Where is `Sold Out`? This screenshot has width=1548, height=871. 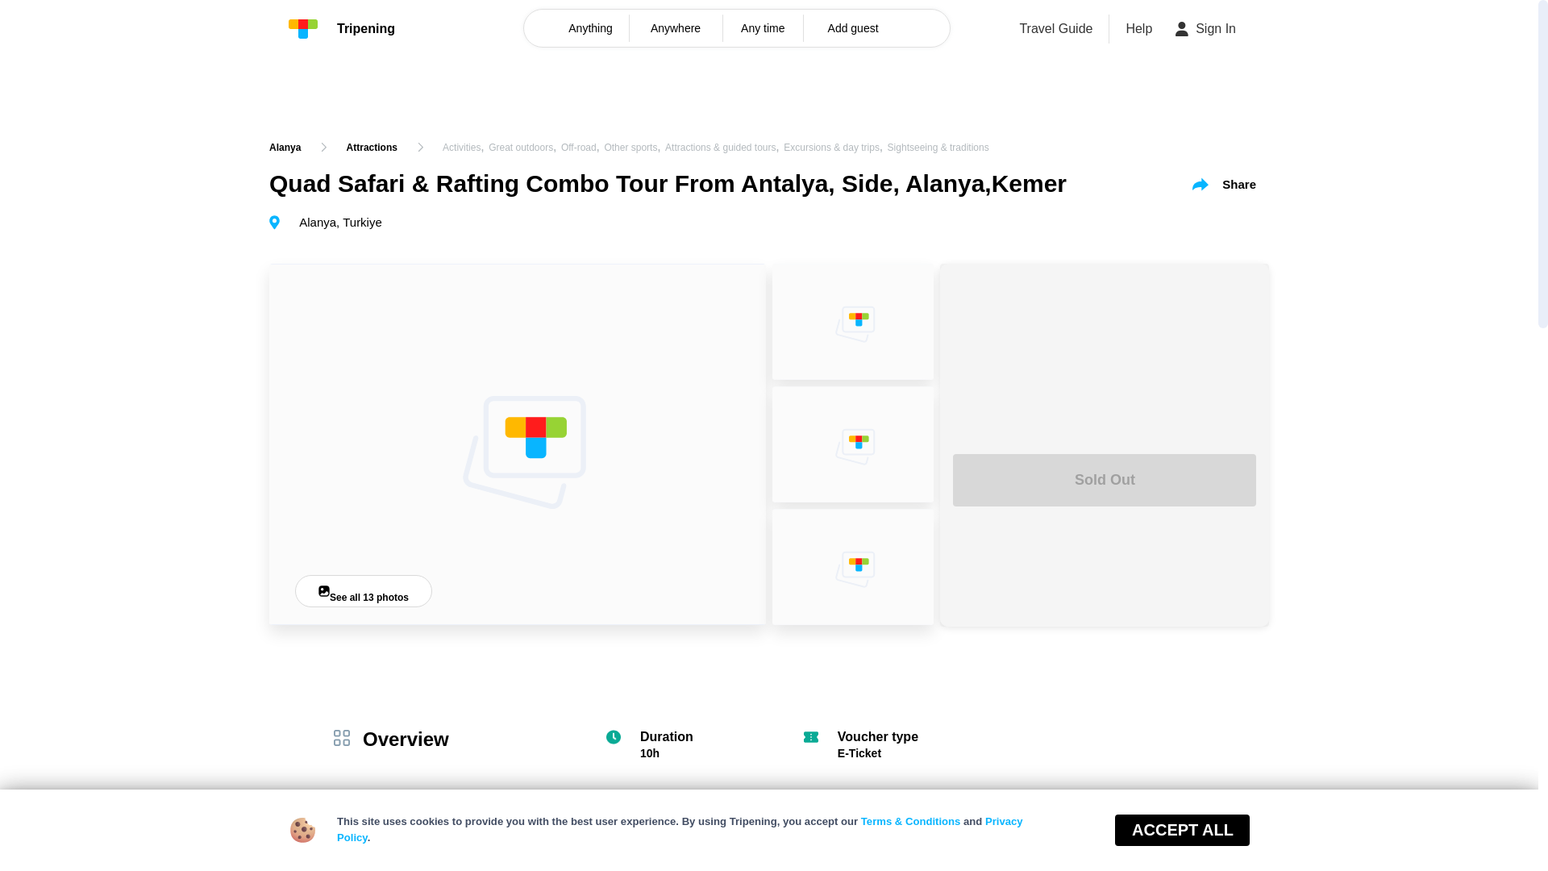 Sold Out is located at coordinates (1105, 479).